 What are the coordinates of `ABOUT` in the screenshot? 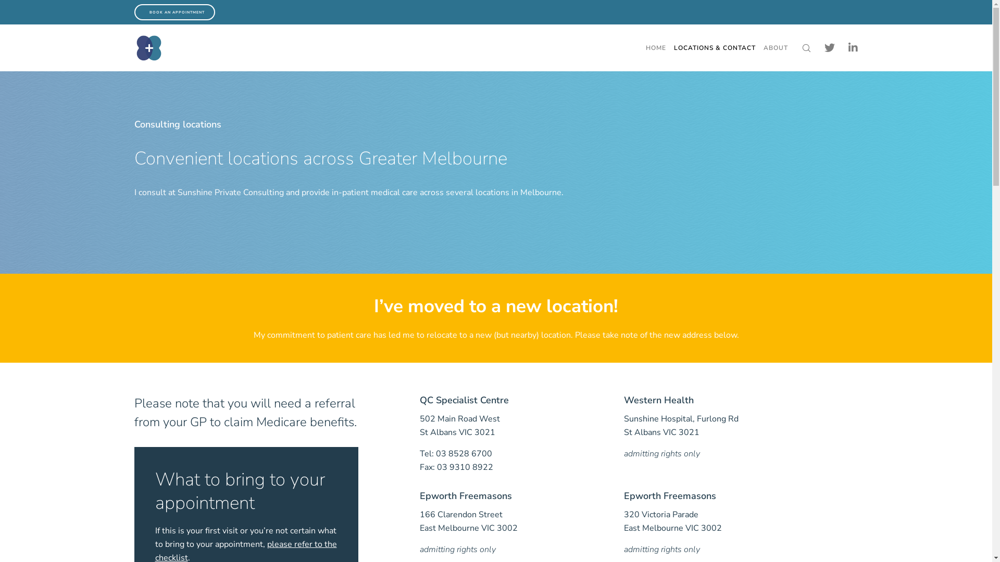 It's located at (775, 48).